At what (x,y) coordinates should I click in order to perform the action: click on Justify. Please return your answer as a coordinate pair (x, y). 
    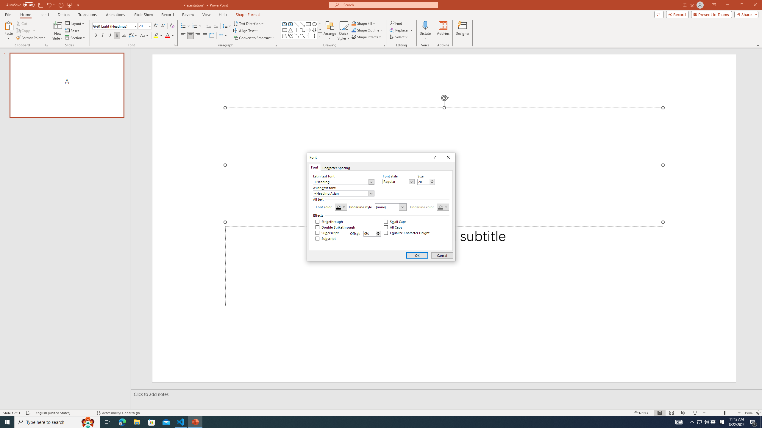
    Looking at the image, I should click on (124, 36).